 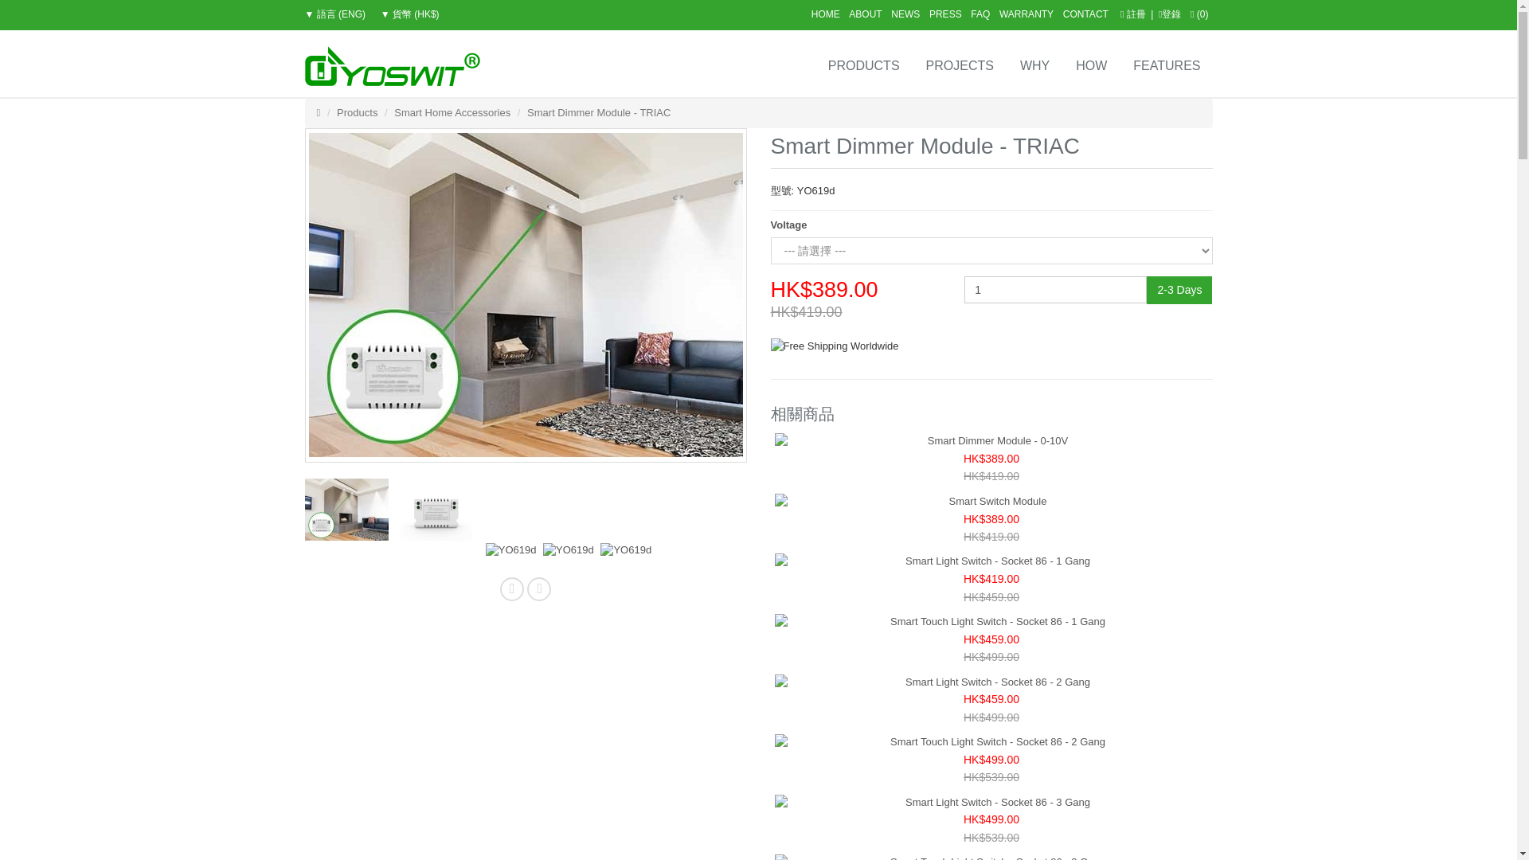 I want to click on CONTACT, so click(x=1085, y=14).